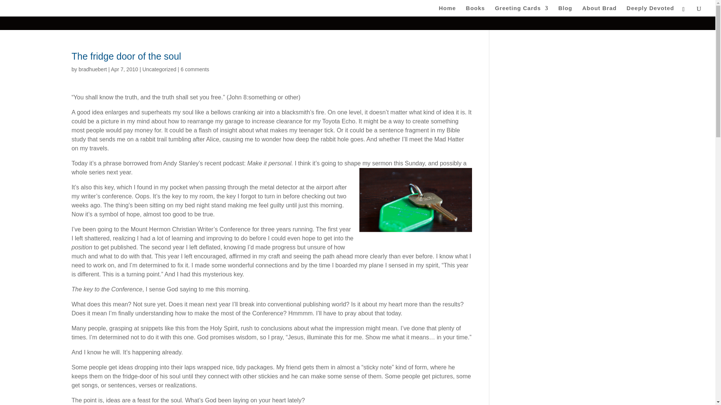 The height and width of the screenshot is (405, 721). I want to click on Books, so click(475, 11).